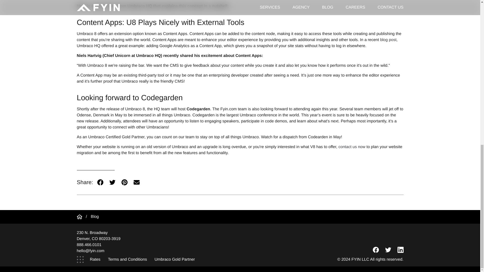 Image resolution: width=484 pixels, height=272 pixels. I want to click on Umbraco Gold Partner, so click(174, 258).